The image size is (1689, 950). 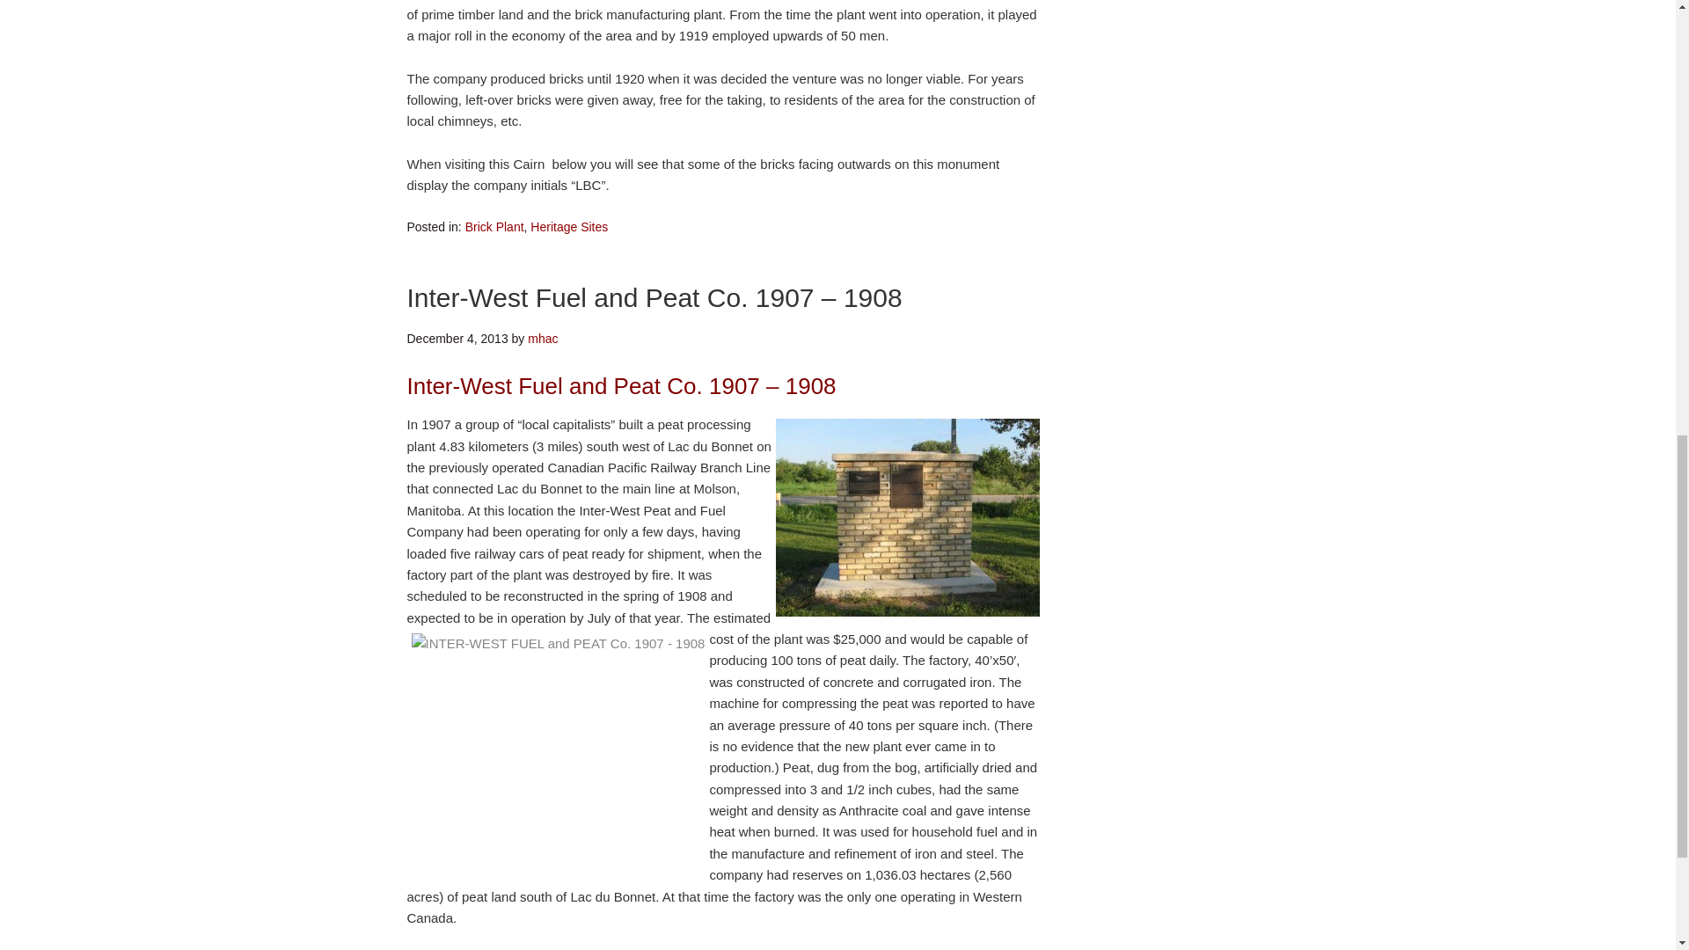 What do you see at coordinates (559, 755) in the screenshot?
I see `INTER-WEST FUEL and PEAT Co. 1907 - 1908` at bounding box center [559, 755].